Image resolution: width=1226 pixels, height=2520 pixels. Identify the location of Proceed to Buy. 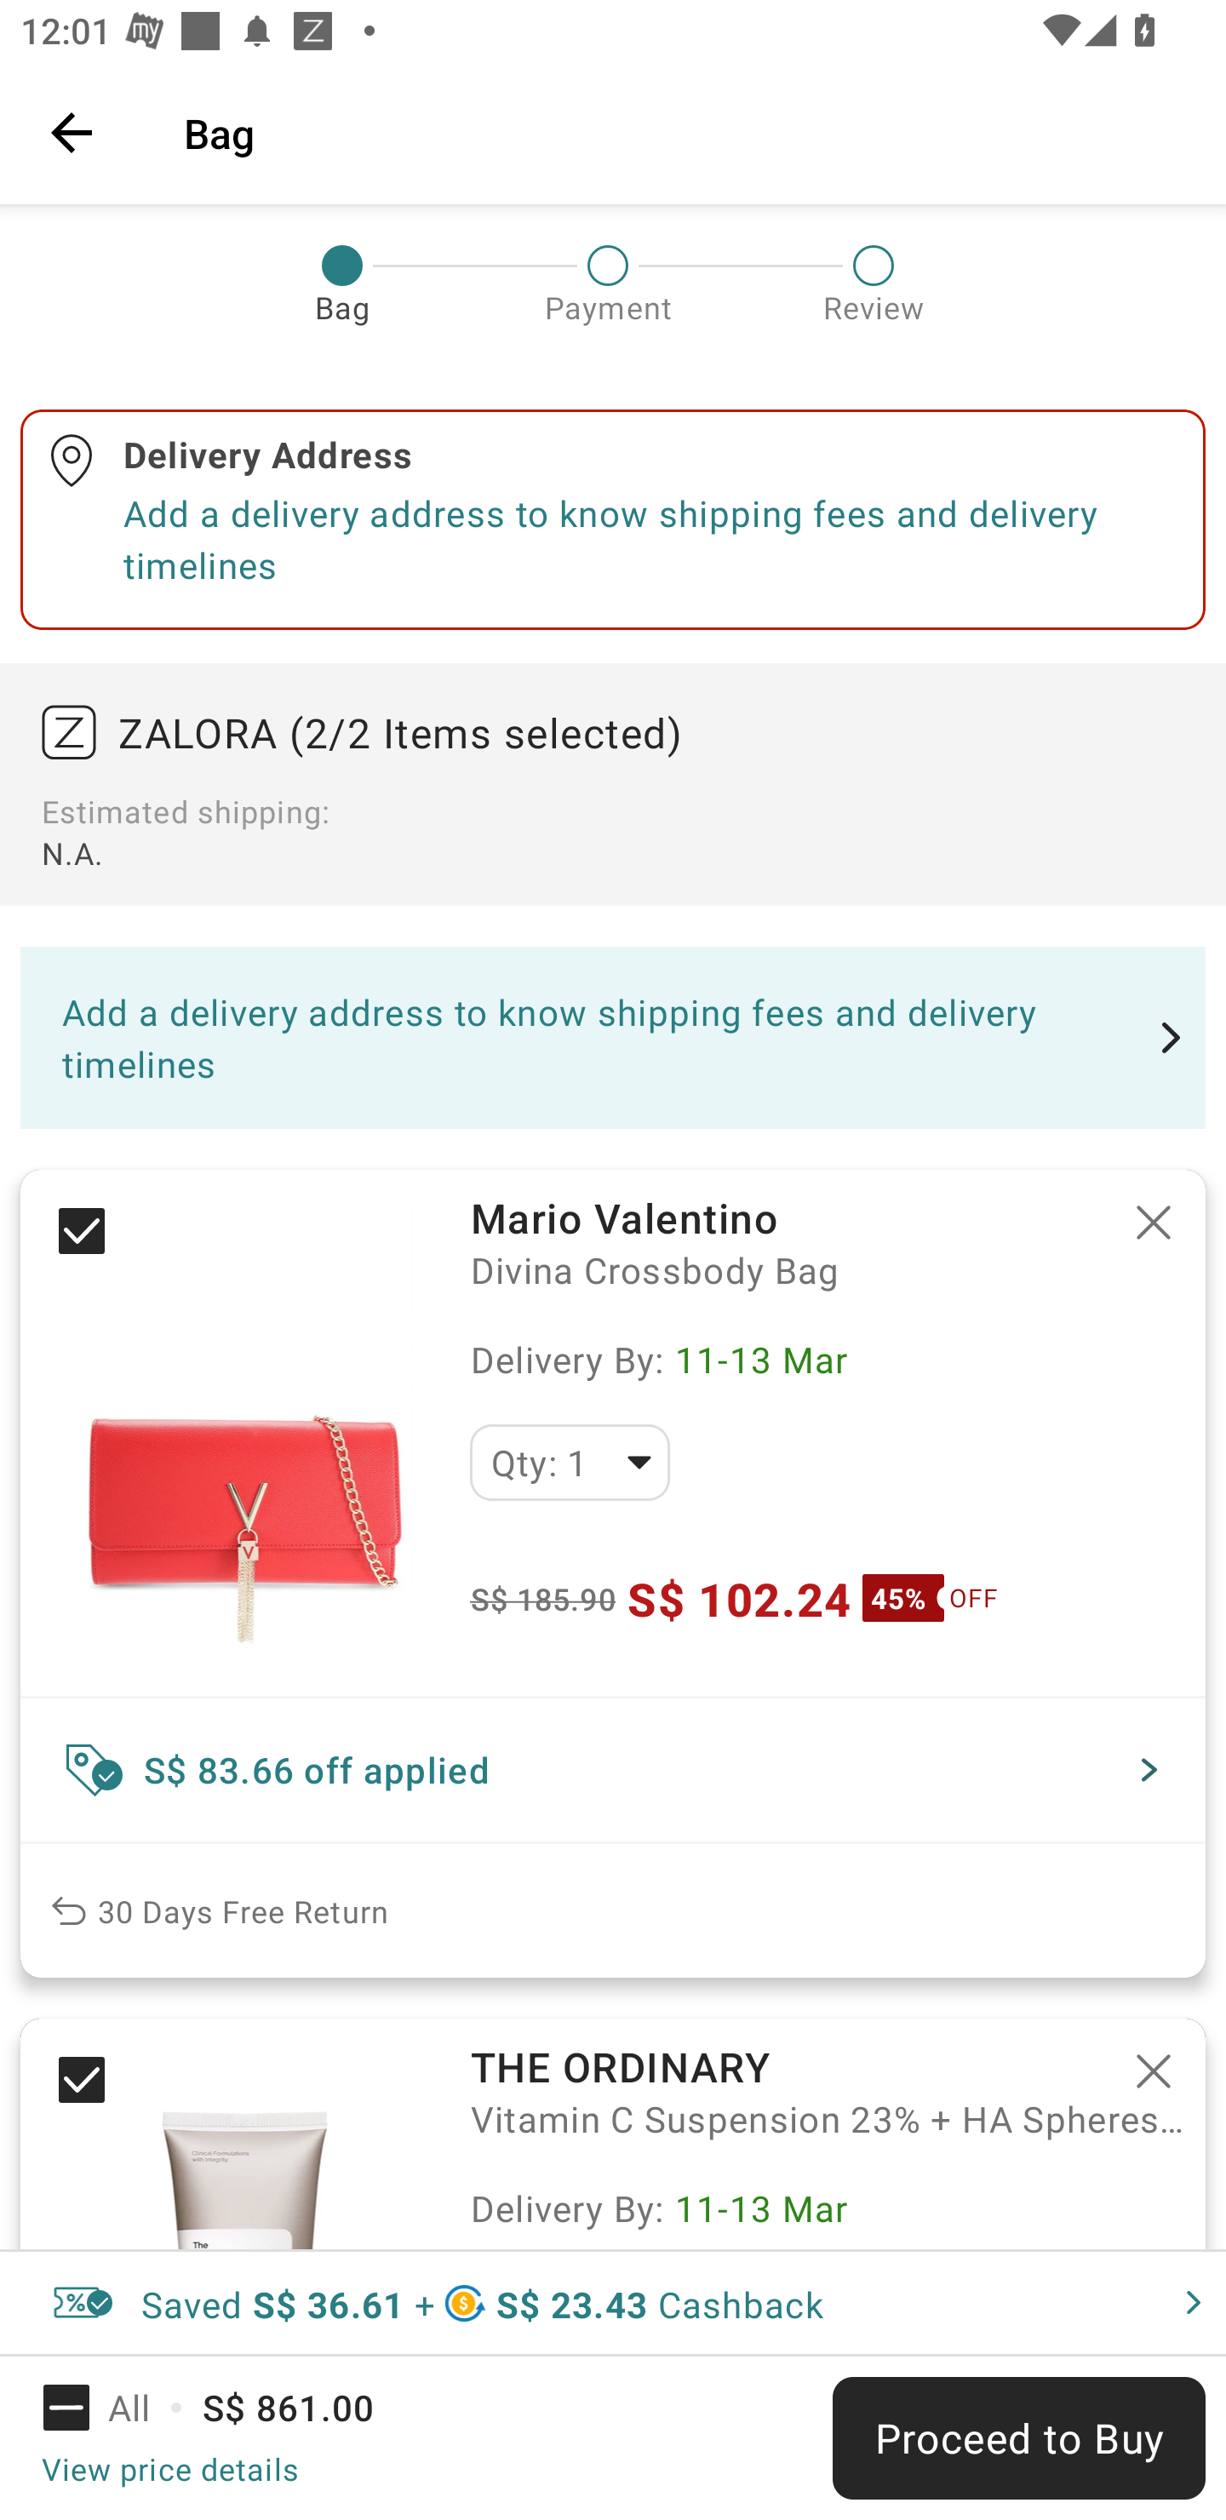
(1018, 2438).